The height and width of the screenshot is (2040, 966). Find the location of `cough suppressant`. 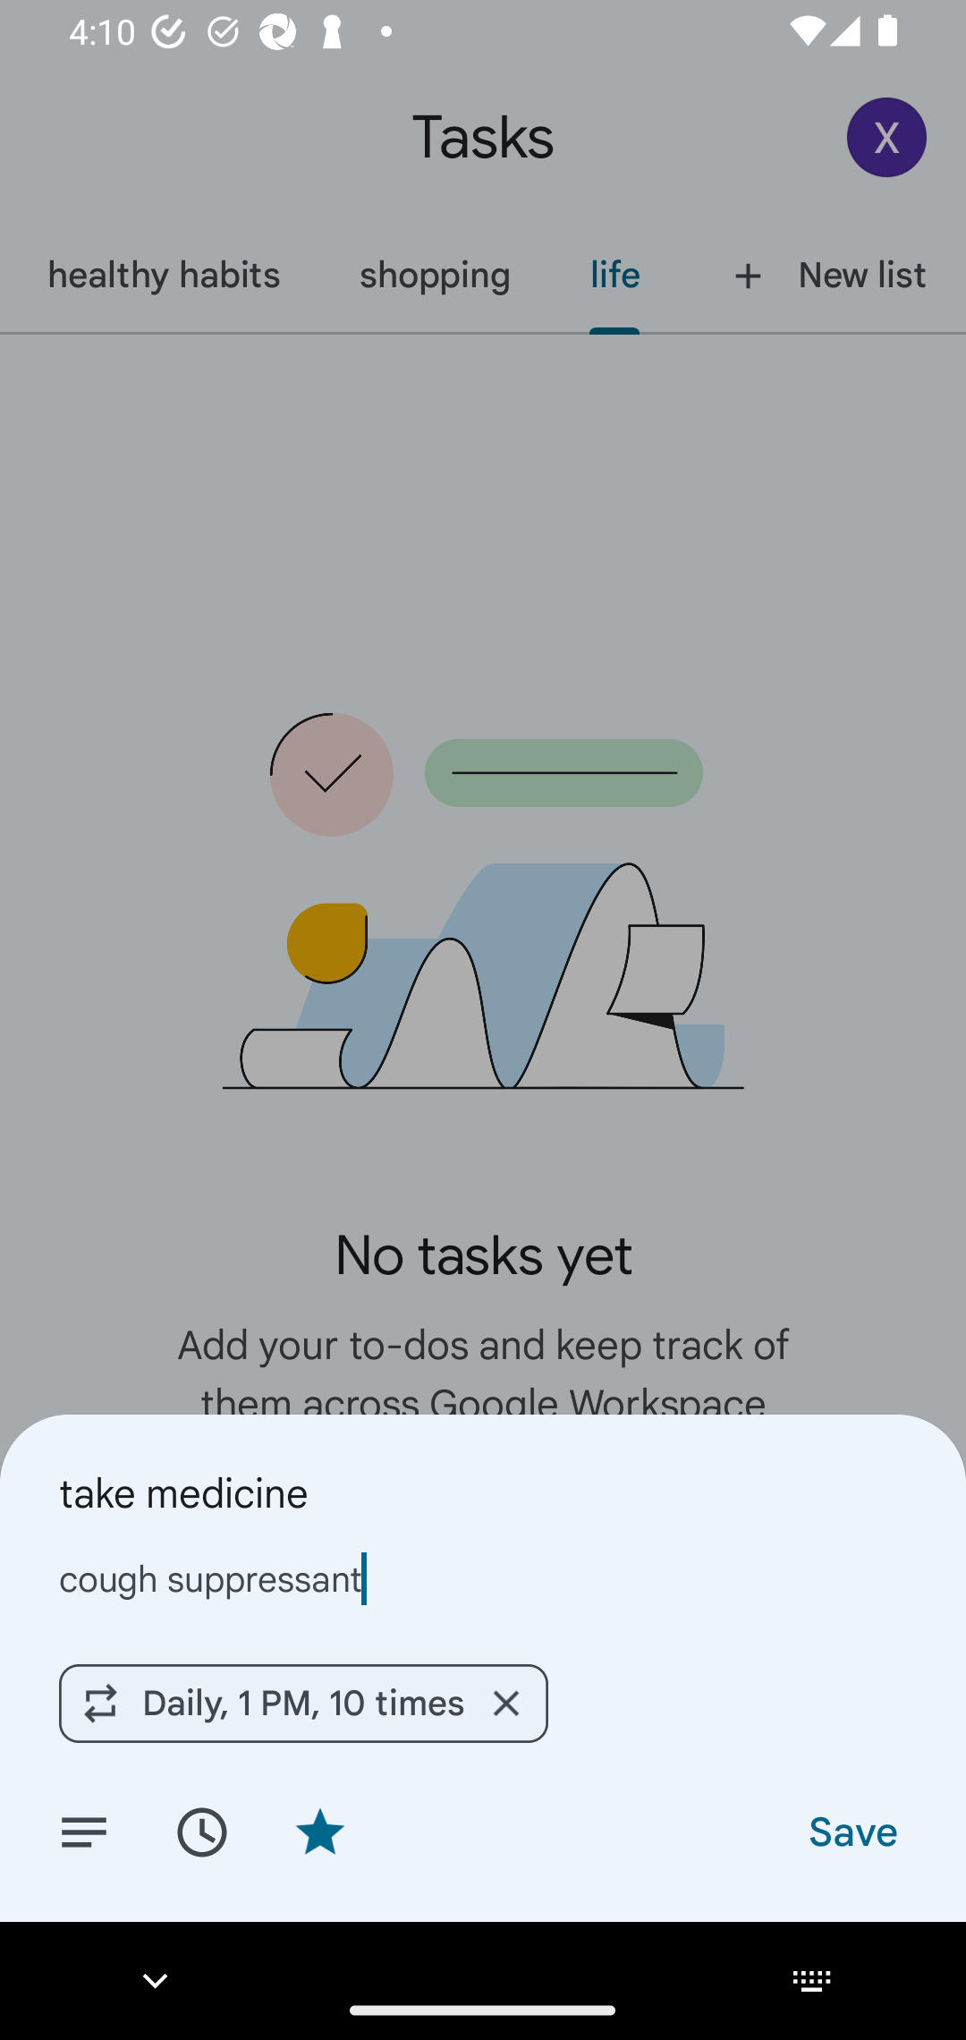

cough suppressant is located at coordinates (483, 1578).